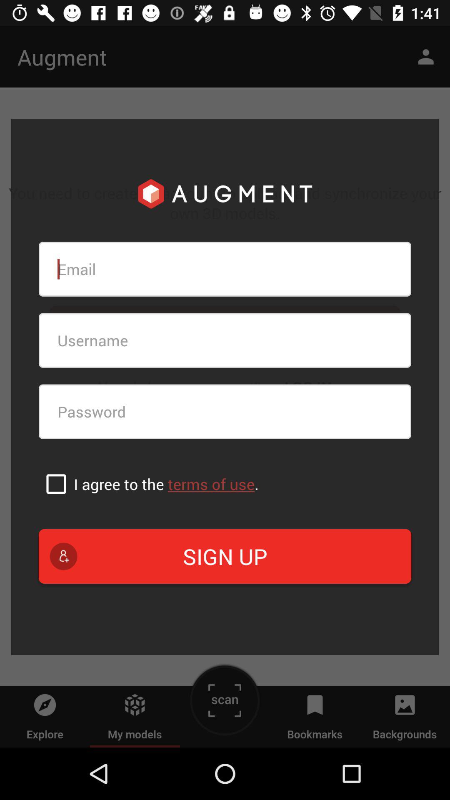 This screenshot has height=800, width=450. What do you see at coordinates (166, 484) in the screenshot?
I see `launch i agree to item` at bounding box center [166, 484].